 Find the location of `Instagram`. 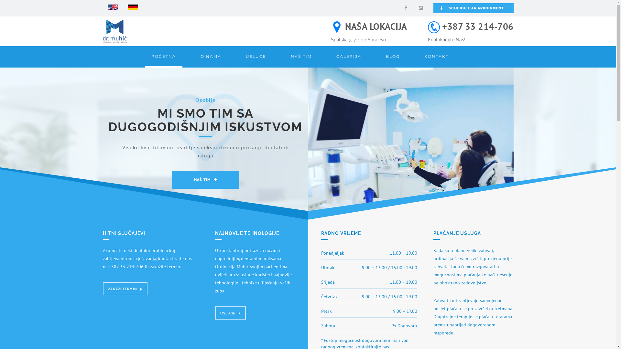

Instagram is located at coordinates (420, 8).